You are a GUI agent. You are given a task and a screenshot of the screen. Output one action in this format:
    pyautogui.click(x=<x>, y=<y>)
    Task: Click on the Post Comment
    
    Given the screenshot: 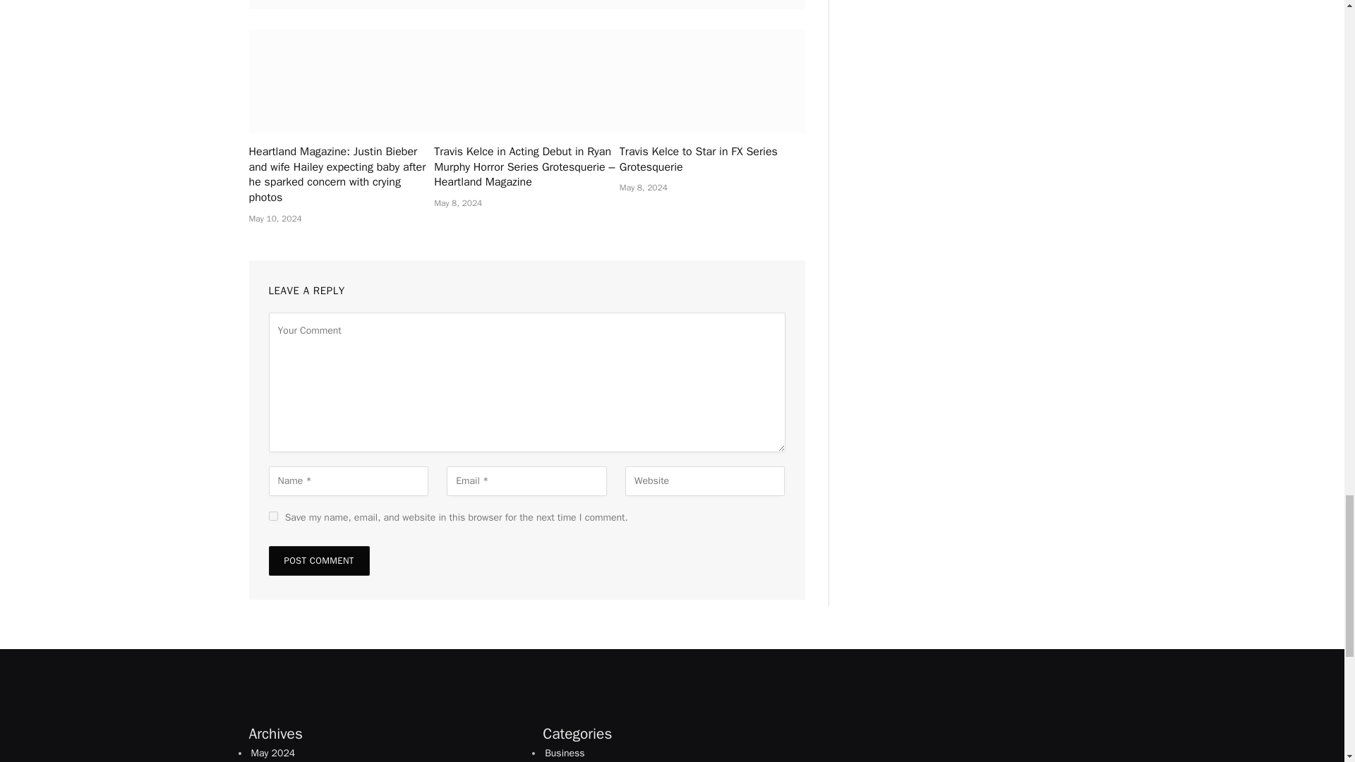 What is the action you would take?
    pyautogui.click(x=318, y=561)
    